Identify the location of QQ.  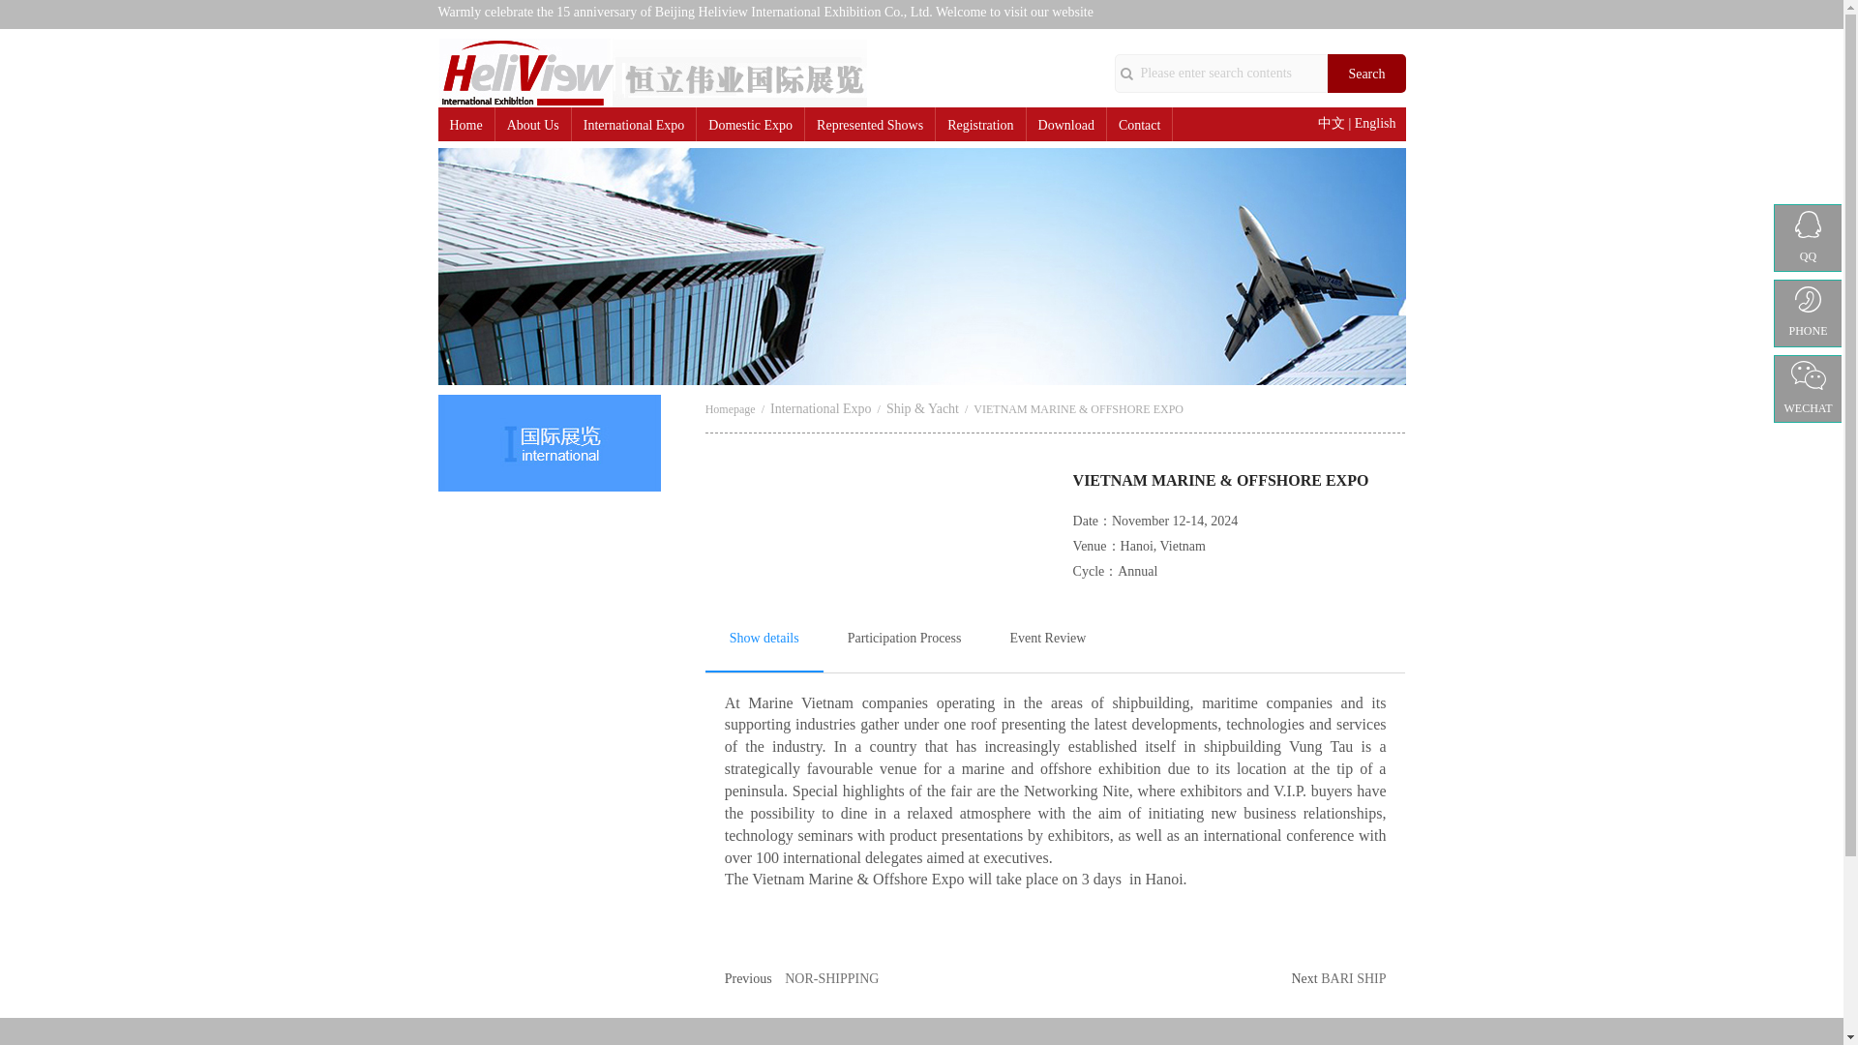
(1808, 237).